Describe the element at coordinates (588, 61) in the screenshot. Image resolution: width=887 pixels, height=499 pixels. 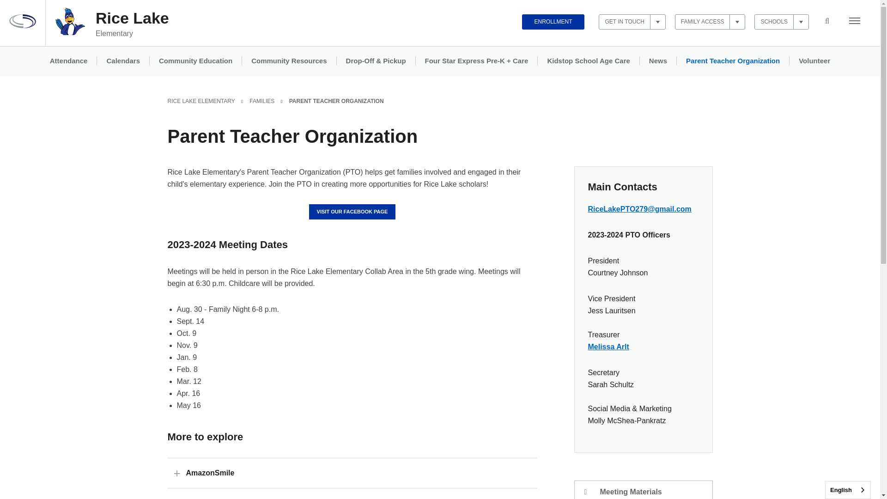
I see `Kidstop School Age Care` at that location.